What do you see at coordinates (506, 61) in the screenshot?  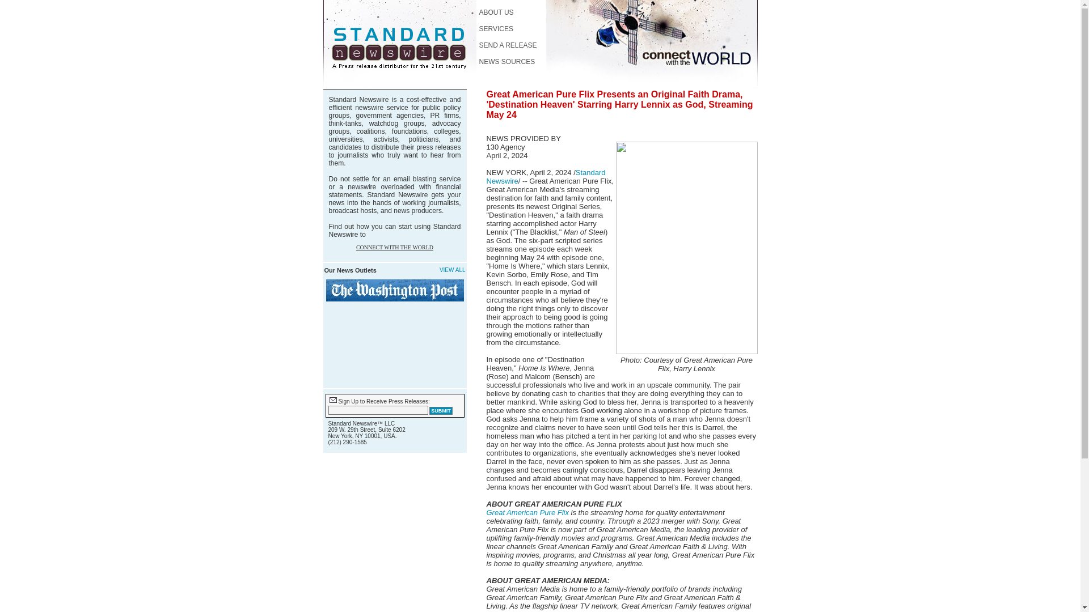 I see `NEWS SOURCES` at bounding box center [506, 61].